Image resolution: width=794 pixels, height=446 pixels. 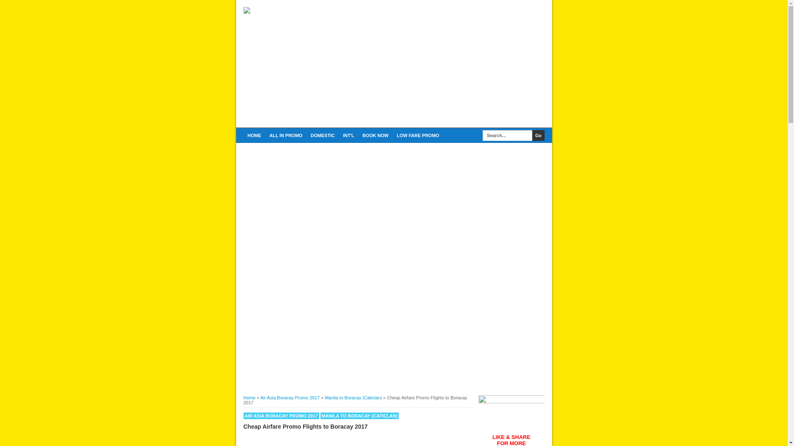 What do you see at coordinates (249, 398) in the screenshot?
I see `Home` at bounding box center [249, 398].